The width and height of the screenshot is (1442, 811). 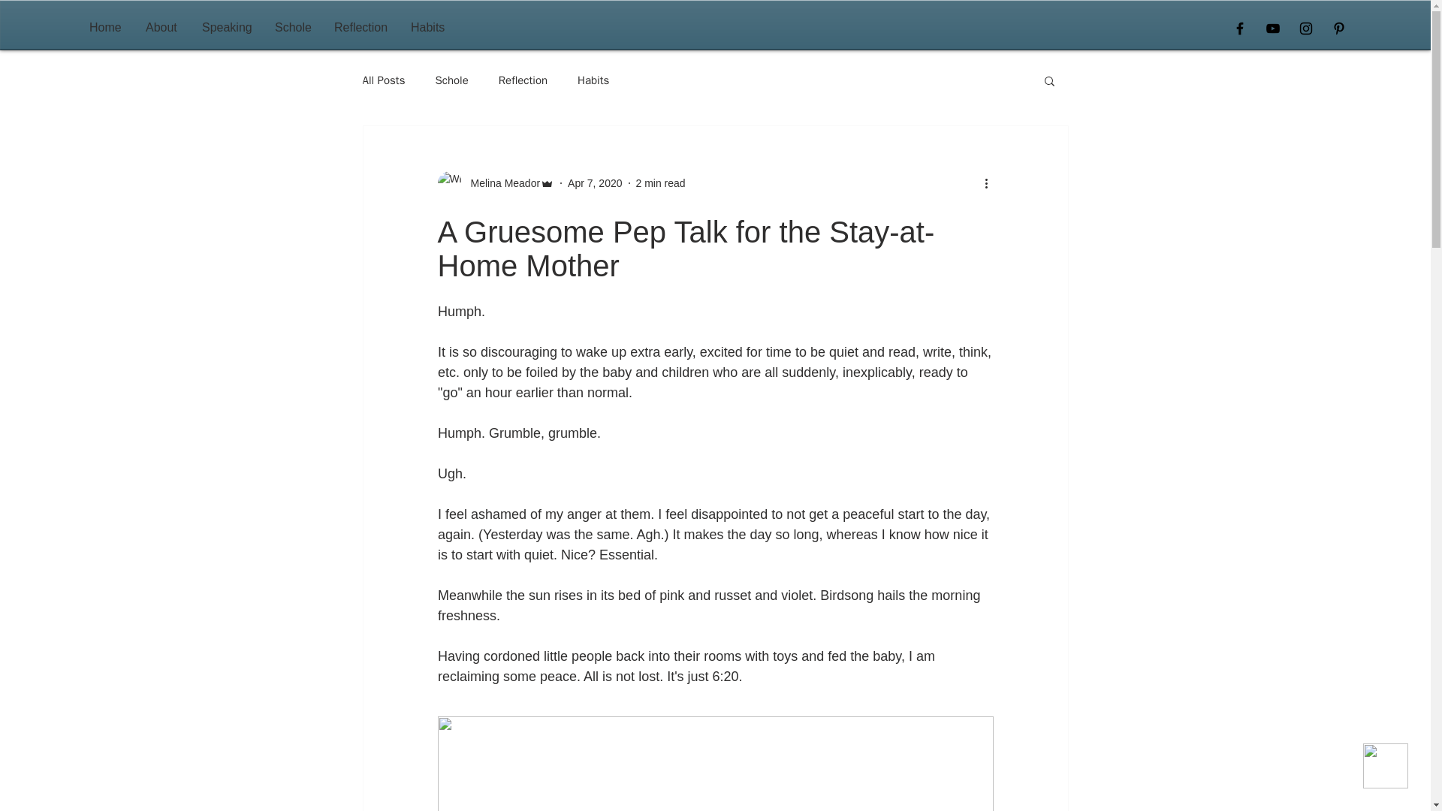 I want to click on Reflection, so click(x=523, y=80).